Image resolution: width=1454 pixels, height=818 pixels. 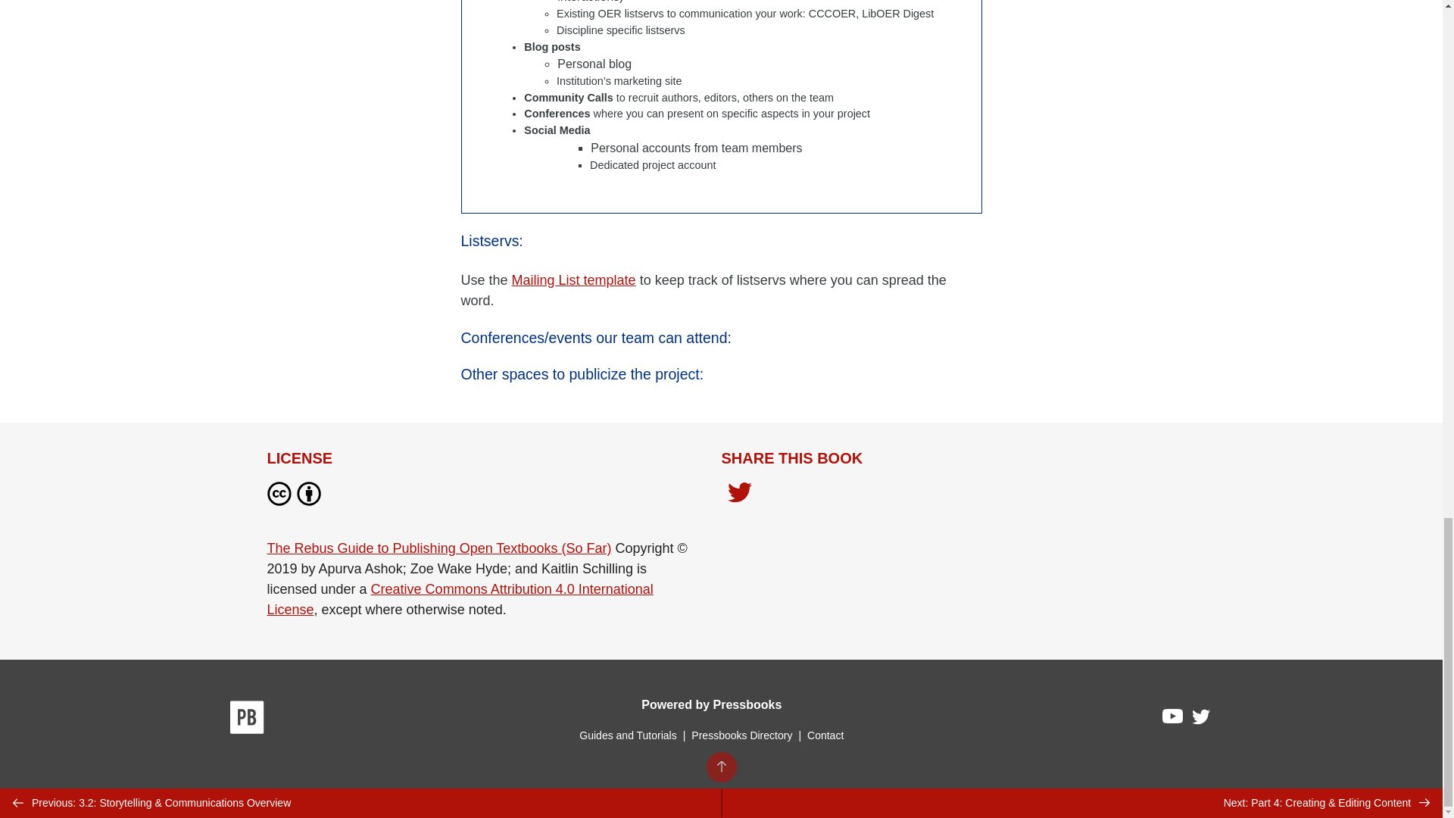 I want to click on Contact, so click(x=825, y=735).